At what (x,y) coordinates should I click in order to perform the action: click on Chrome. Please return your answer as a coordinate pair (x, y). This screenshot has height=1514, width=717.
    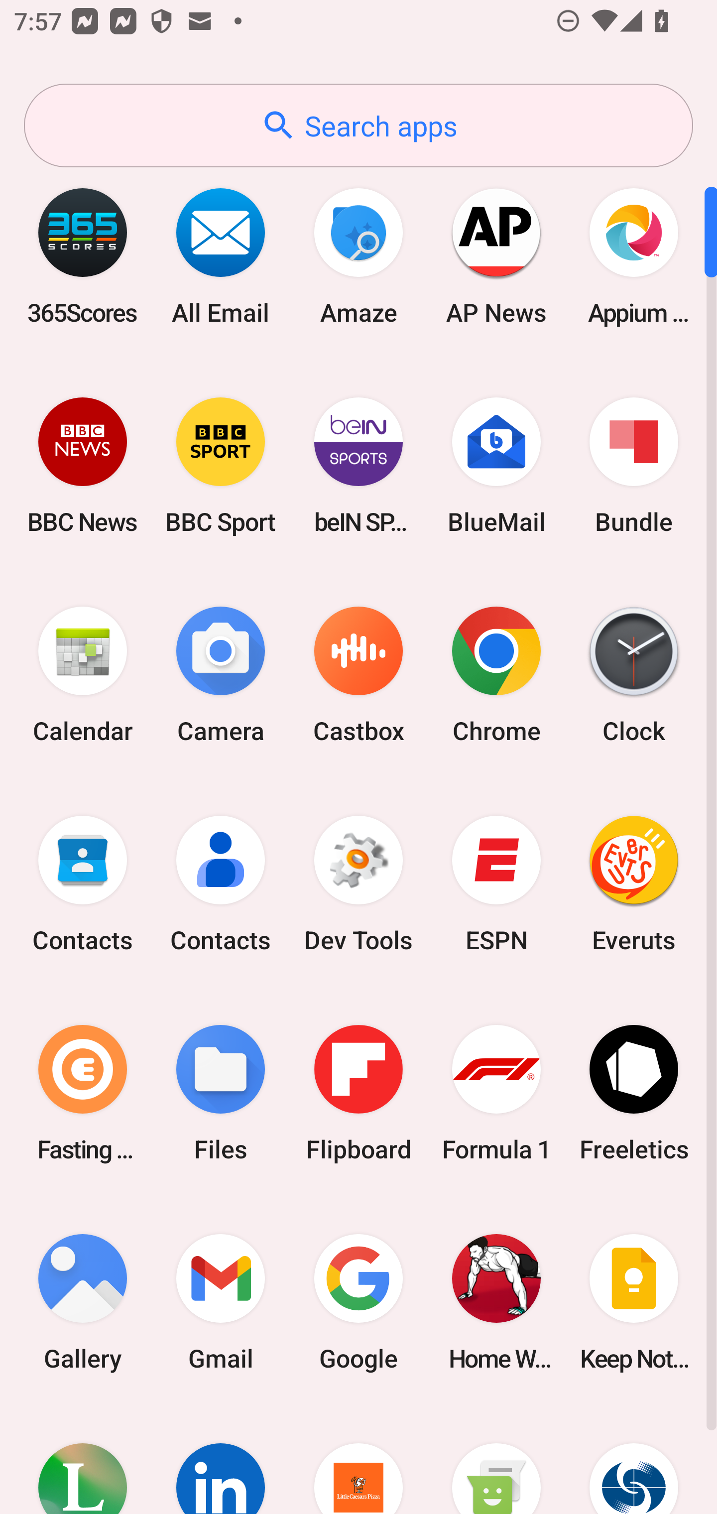
    Looking at the image, I should click on (496, 675).